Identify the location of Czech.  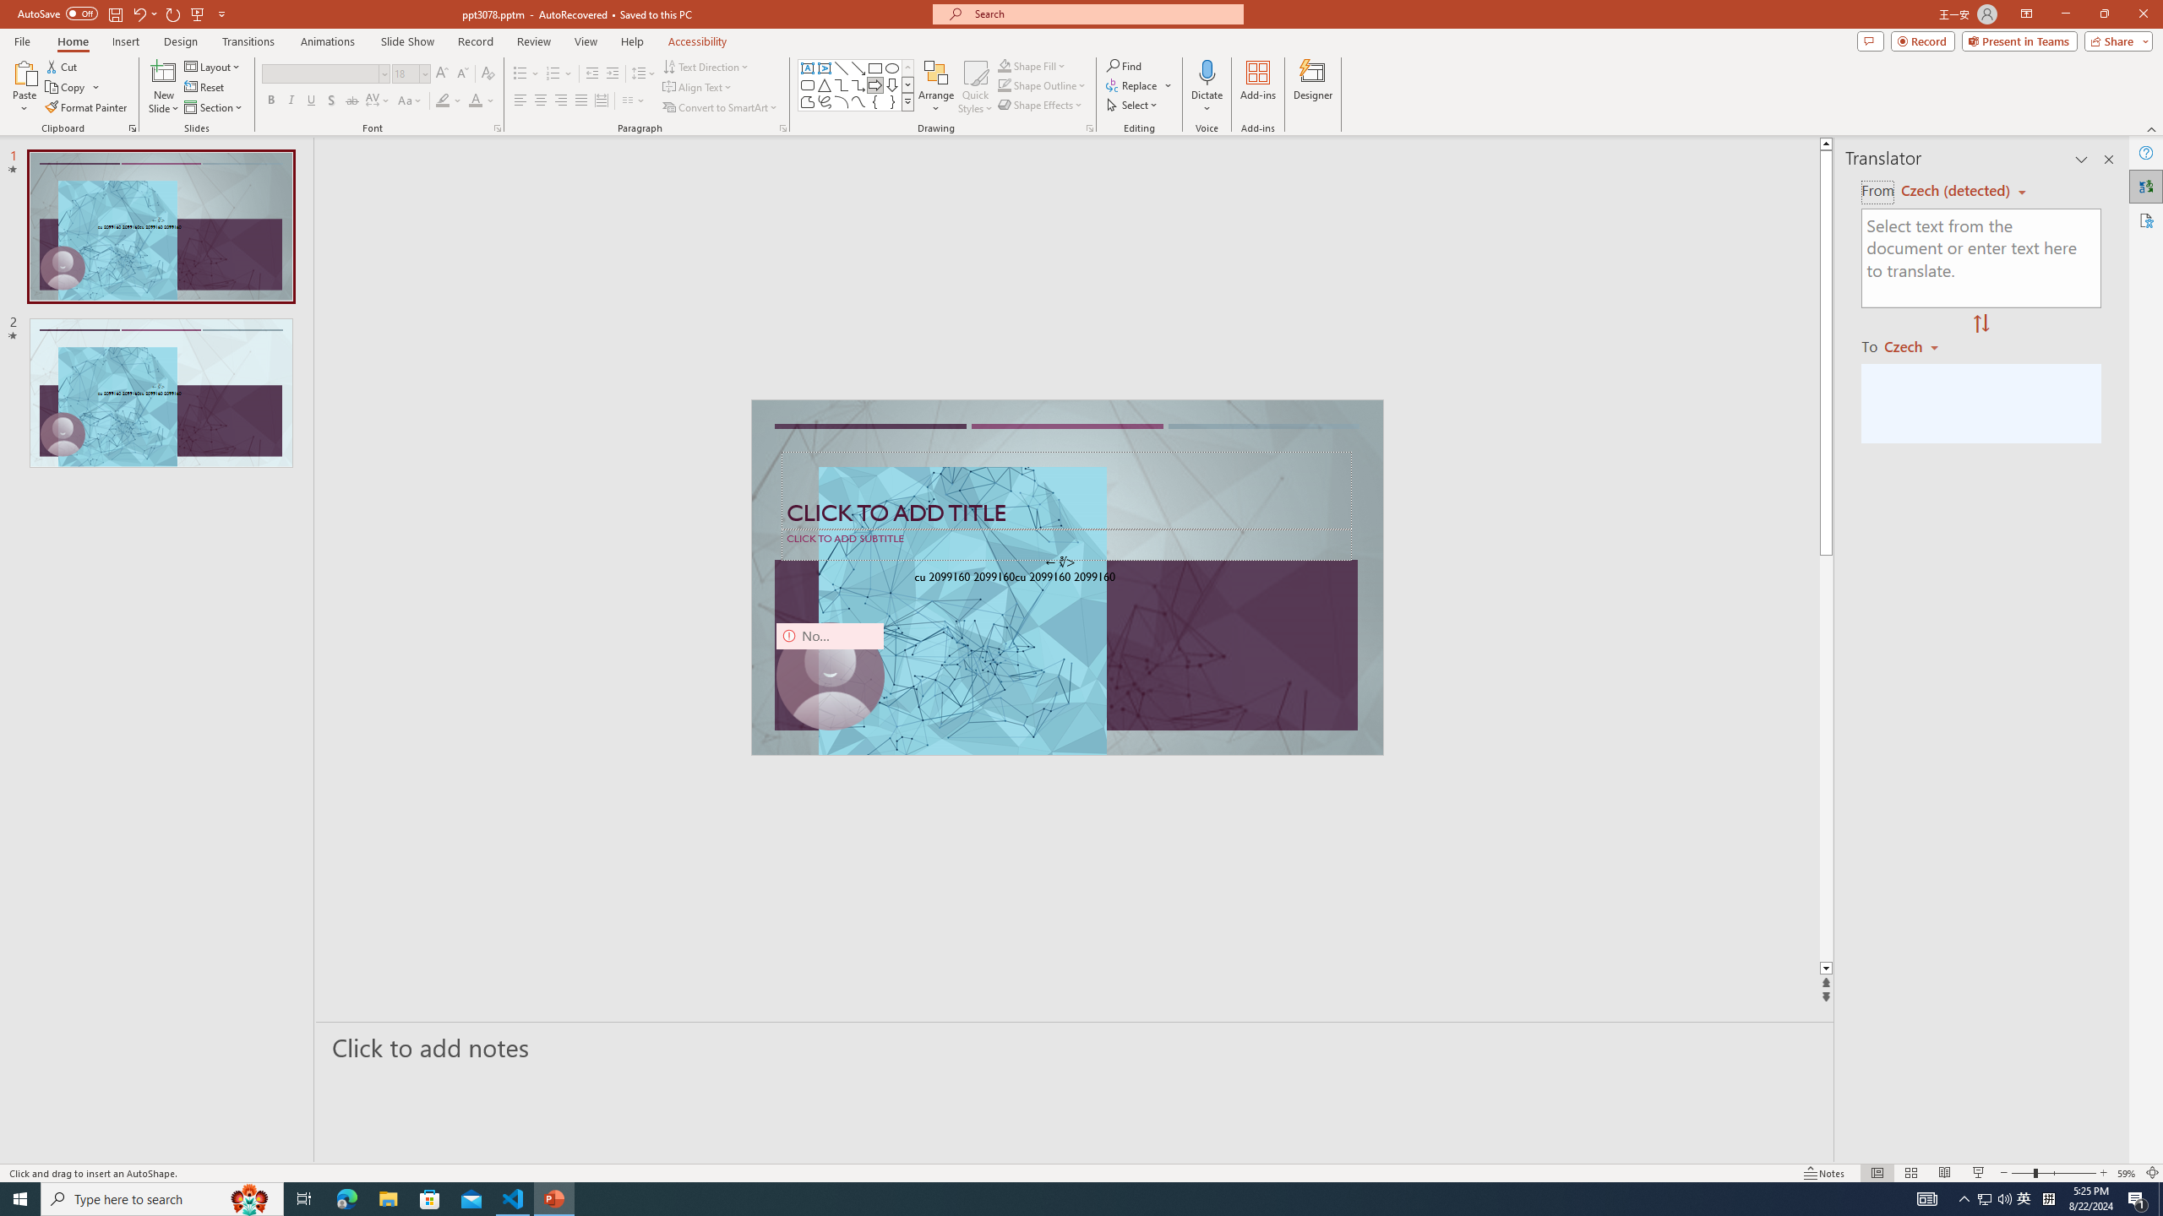
(1918, 345).